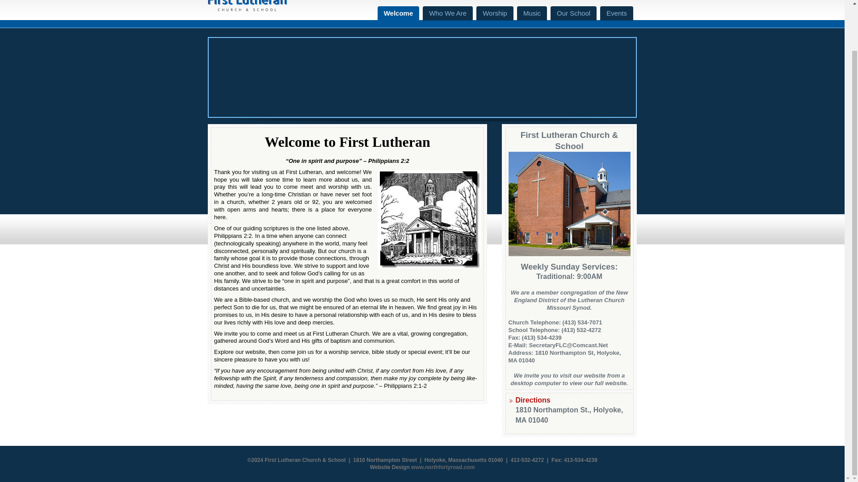 This screenshot has height=482, width=858. What do you see at coordinates (616, 13) in the screenshot?
I see `Events` at bounding box center [616, 13].